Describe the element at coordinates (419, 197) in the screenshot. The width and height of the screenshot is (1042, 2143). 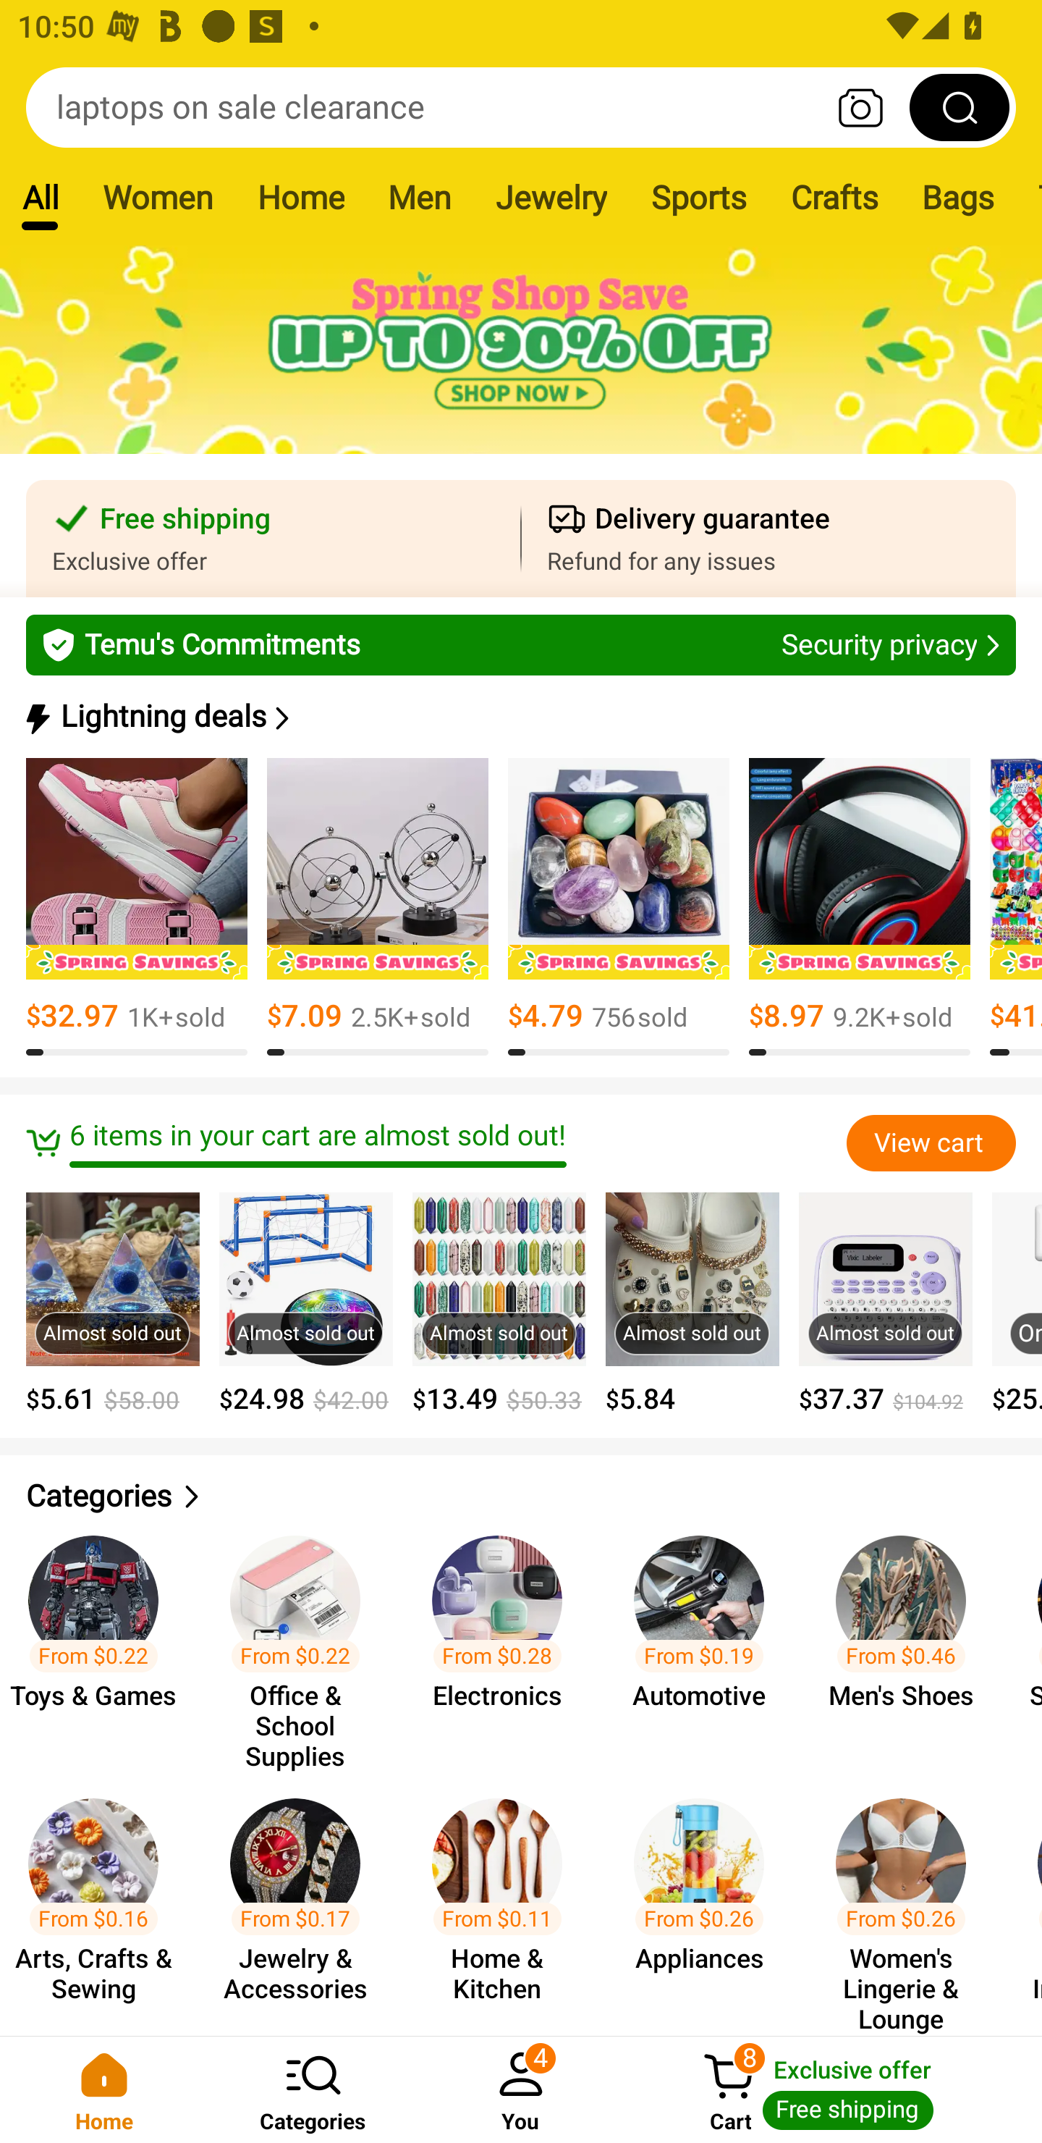
I see `Men` at that location.